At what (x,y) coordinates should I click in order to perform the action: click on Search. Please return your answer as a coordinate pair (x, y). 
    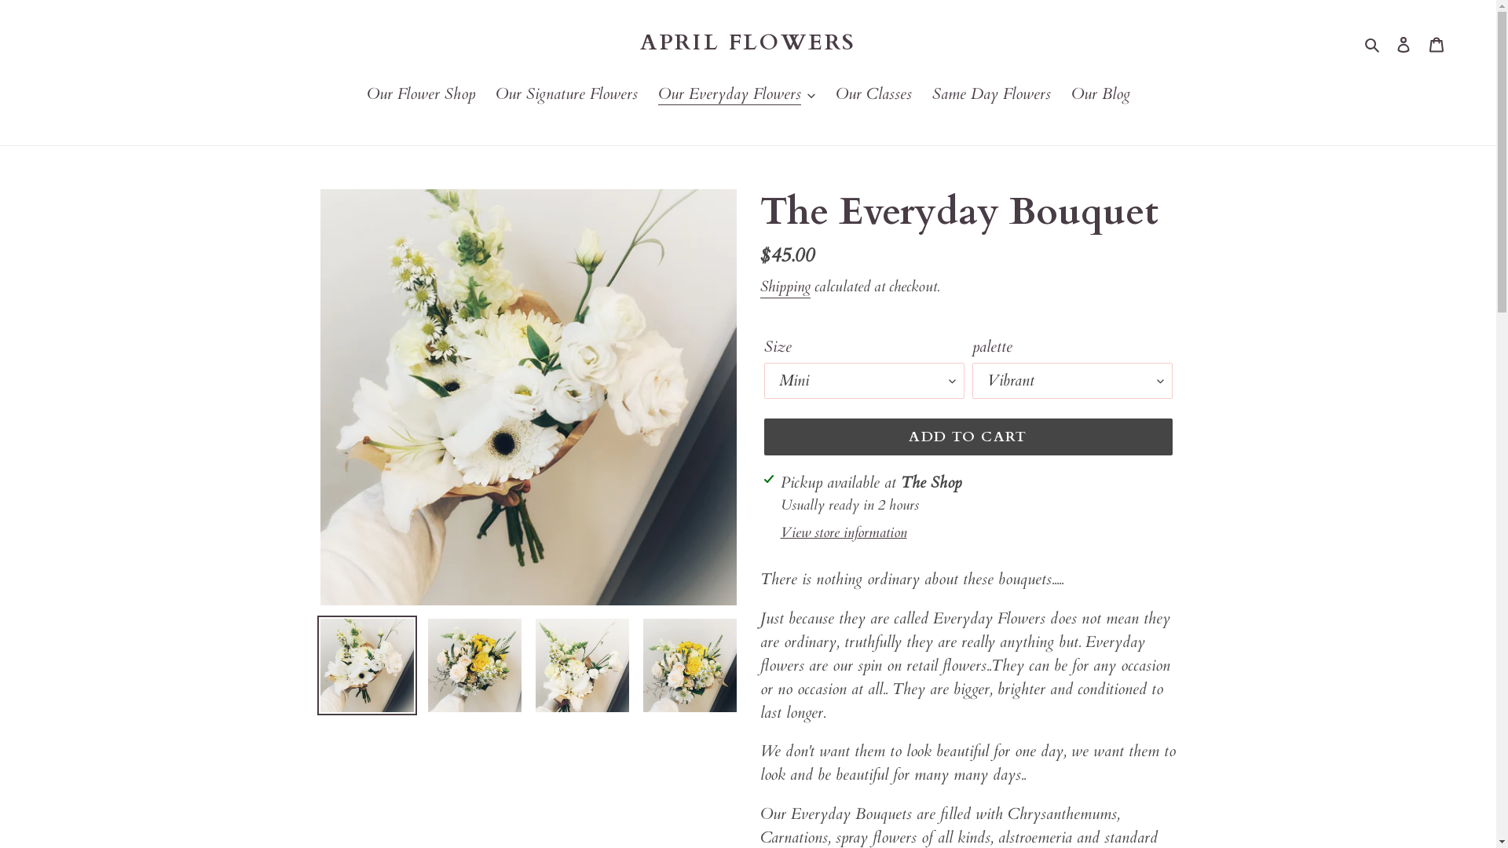
    Looking at the image, I should click on (1373, 42).